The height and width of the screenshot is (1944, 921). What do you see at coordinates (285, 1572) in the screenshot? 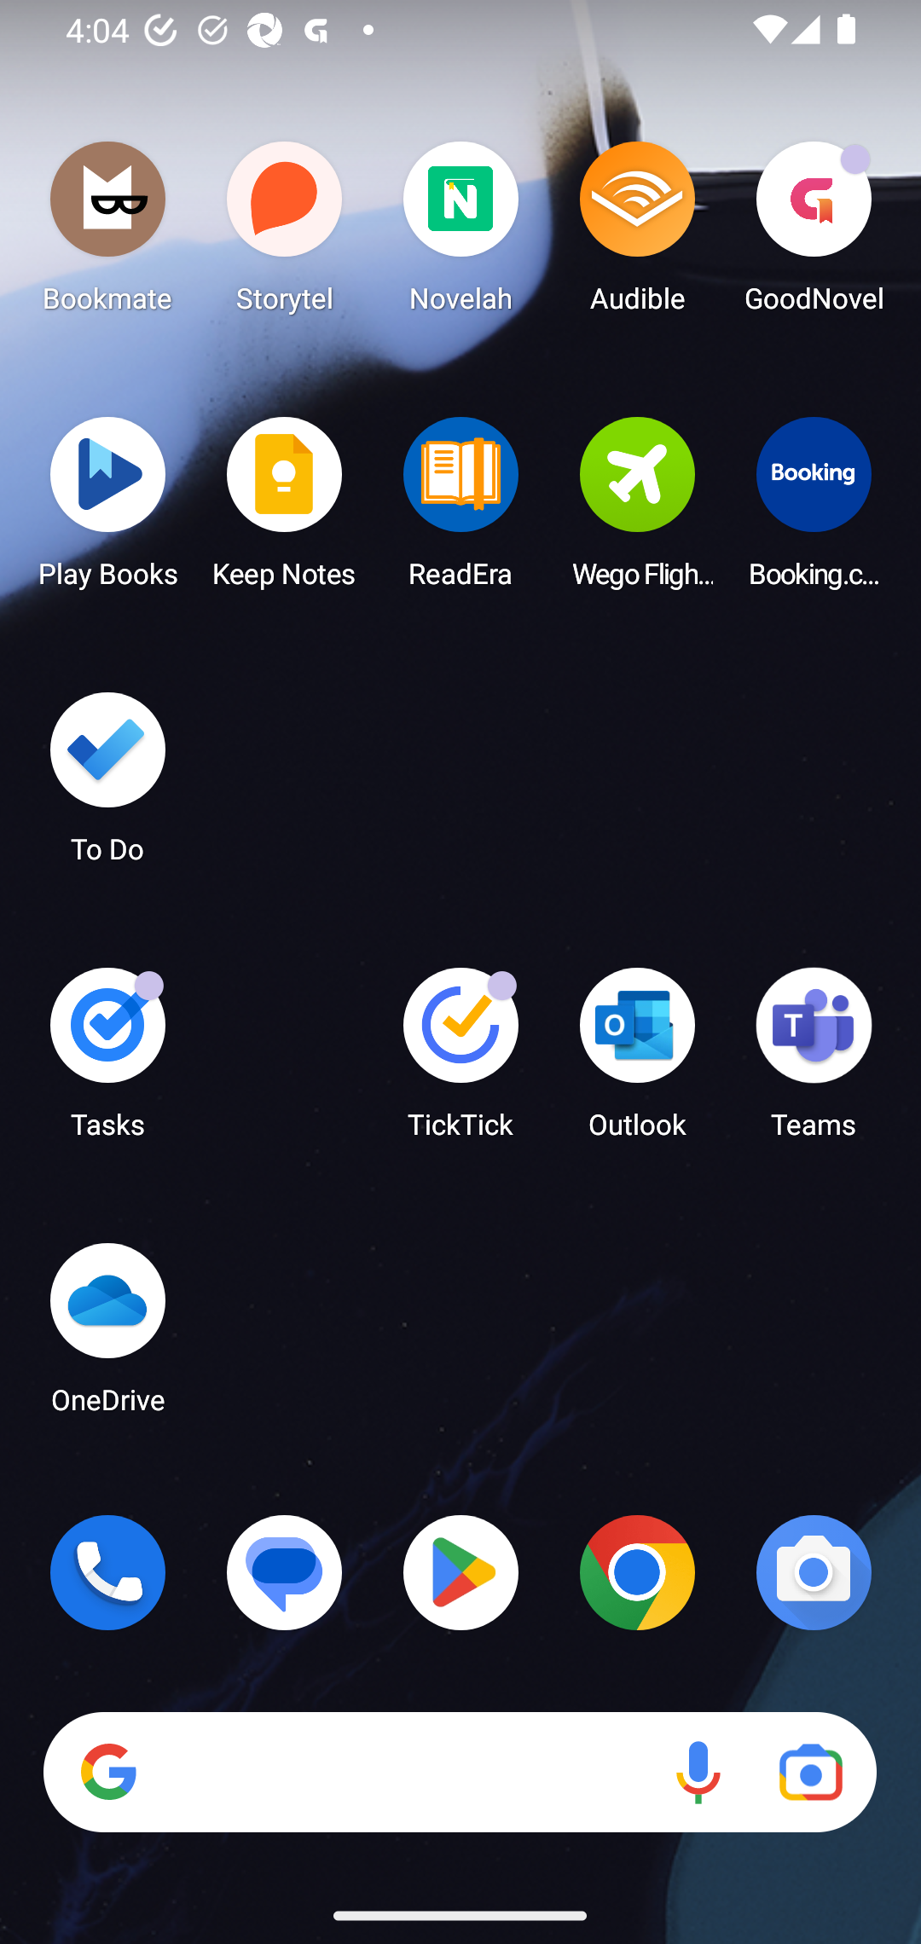
I see `Messages` at bounding box center [285, 1572].